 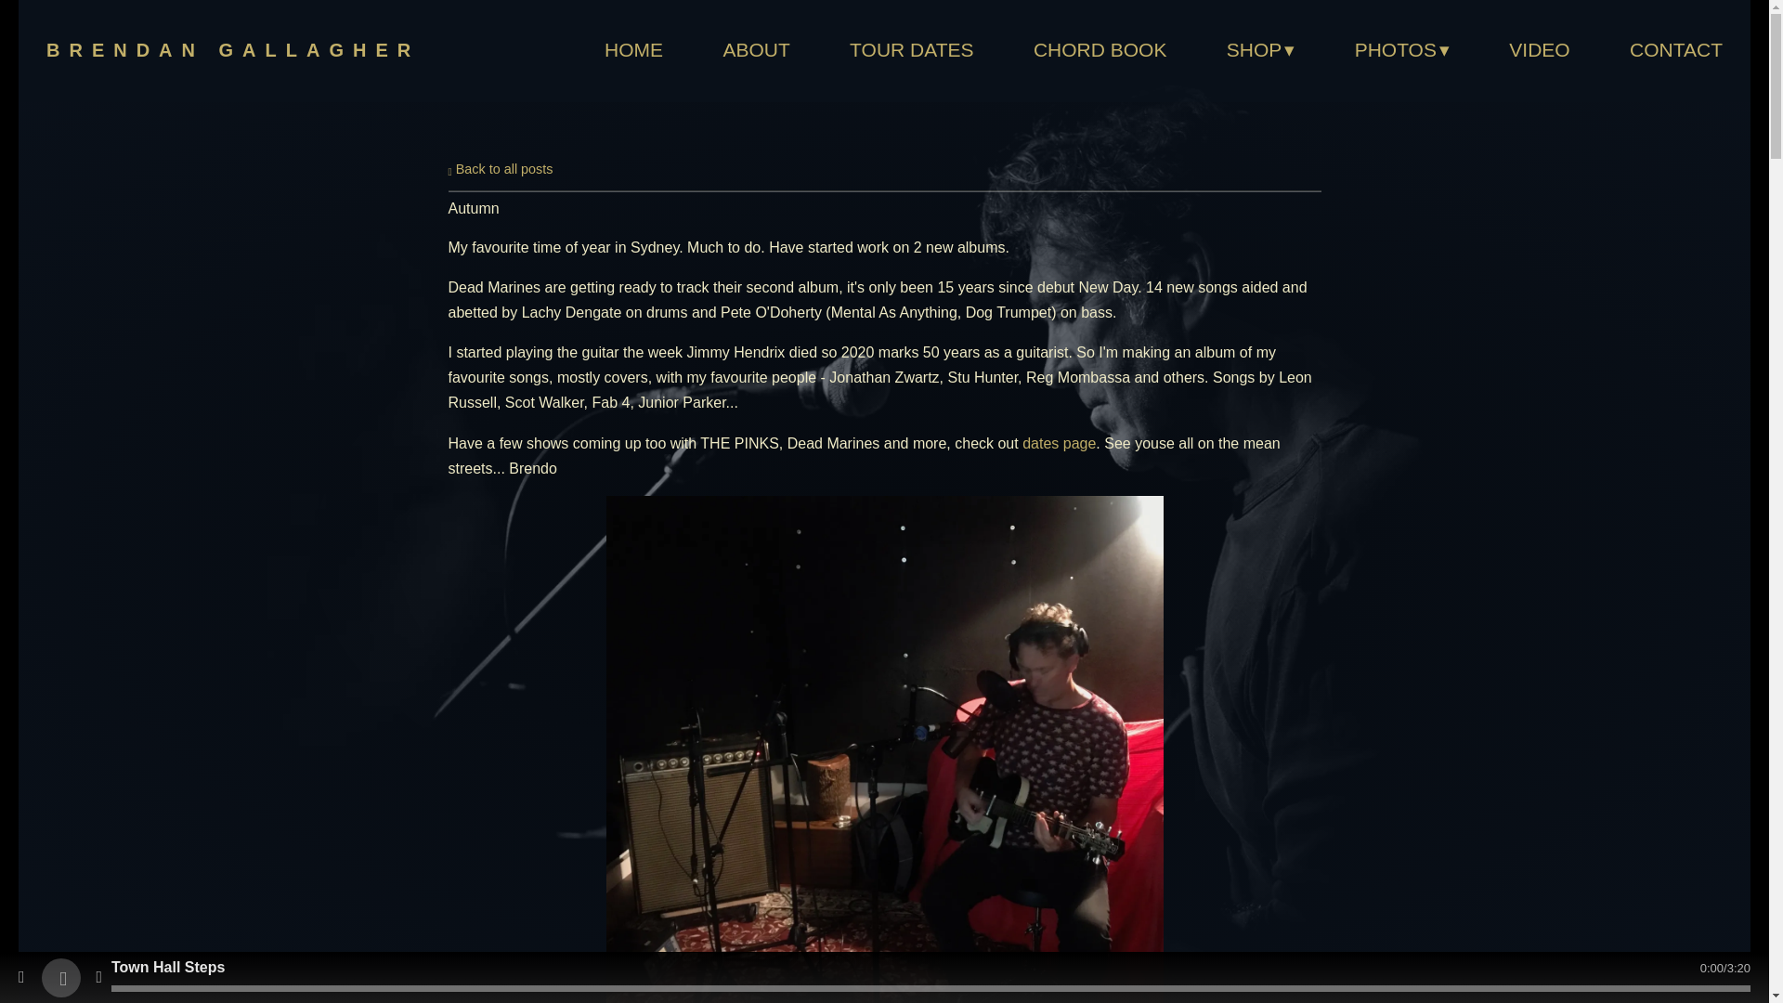 What do you see at coordinates (1100, 51) in the screenshot?
I see `CHORD BOOK` at bounding box center [1100, 51].